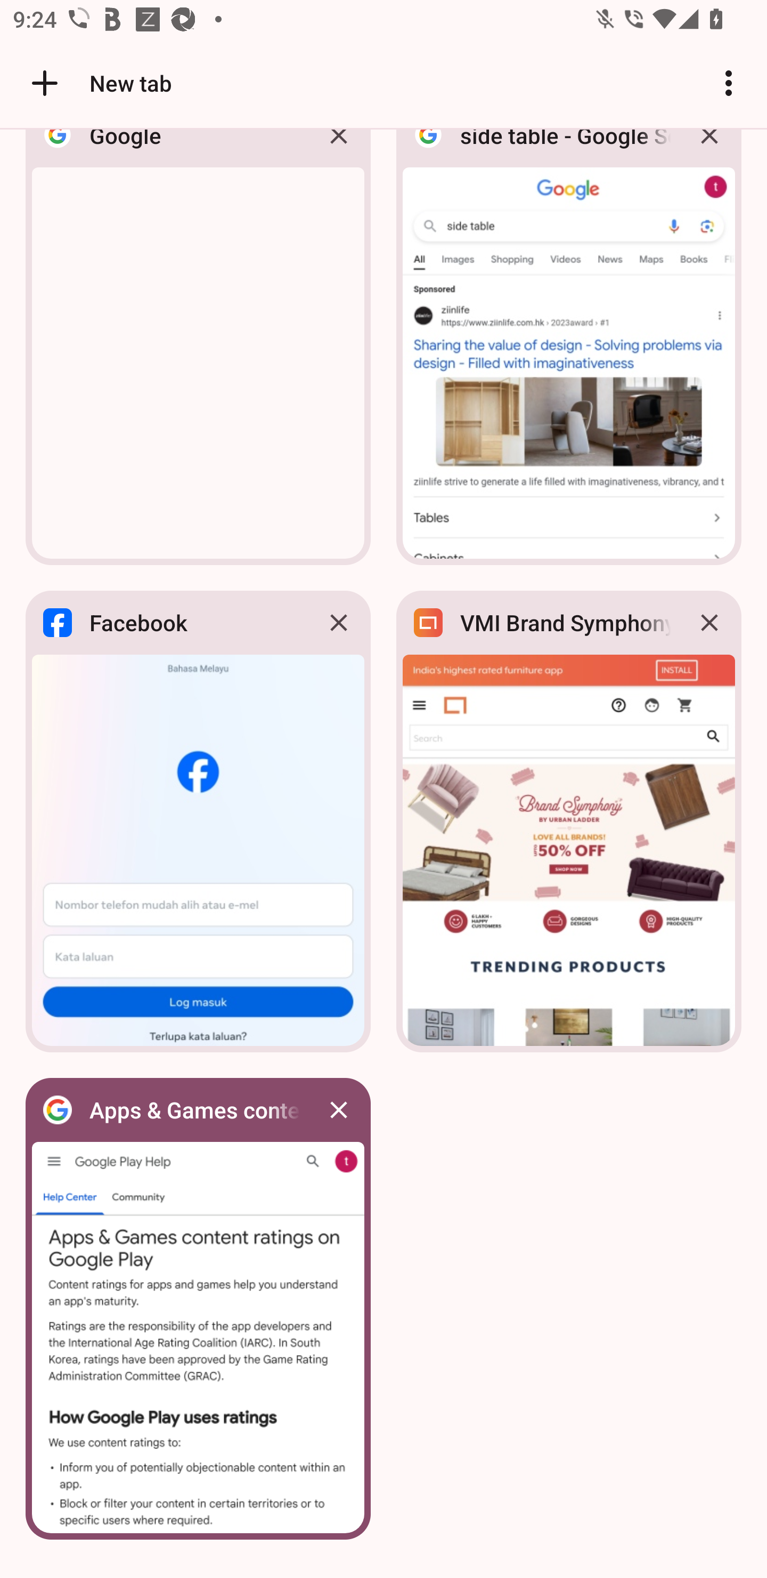 Image resolution: width=767 pixels, height=1578 pixels. I want to click on Customize and control Google Chrome, so click(729, 83).